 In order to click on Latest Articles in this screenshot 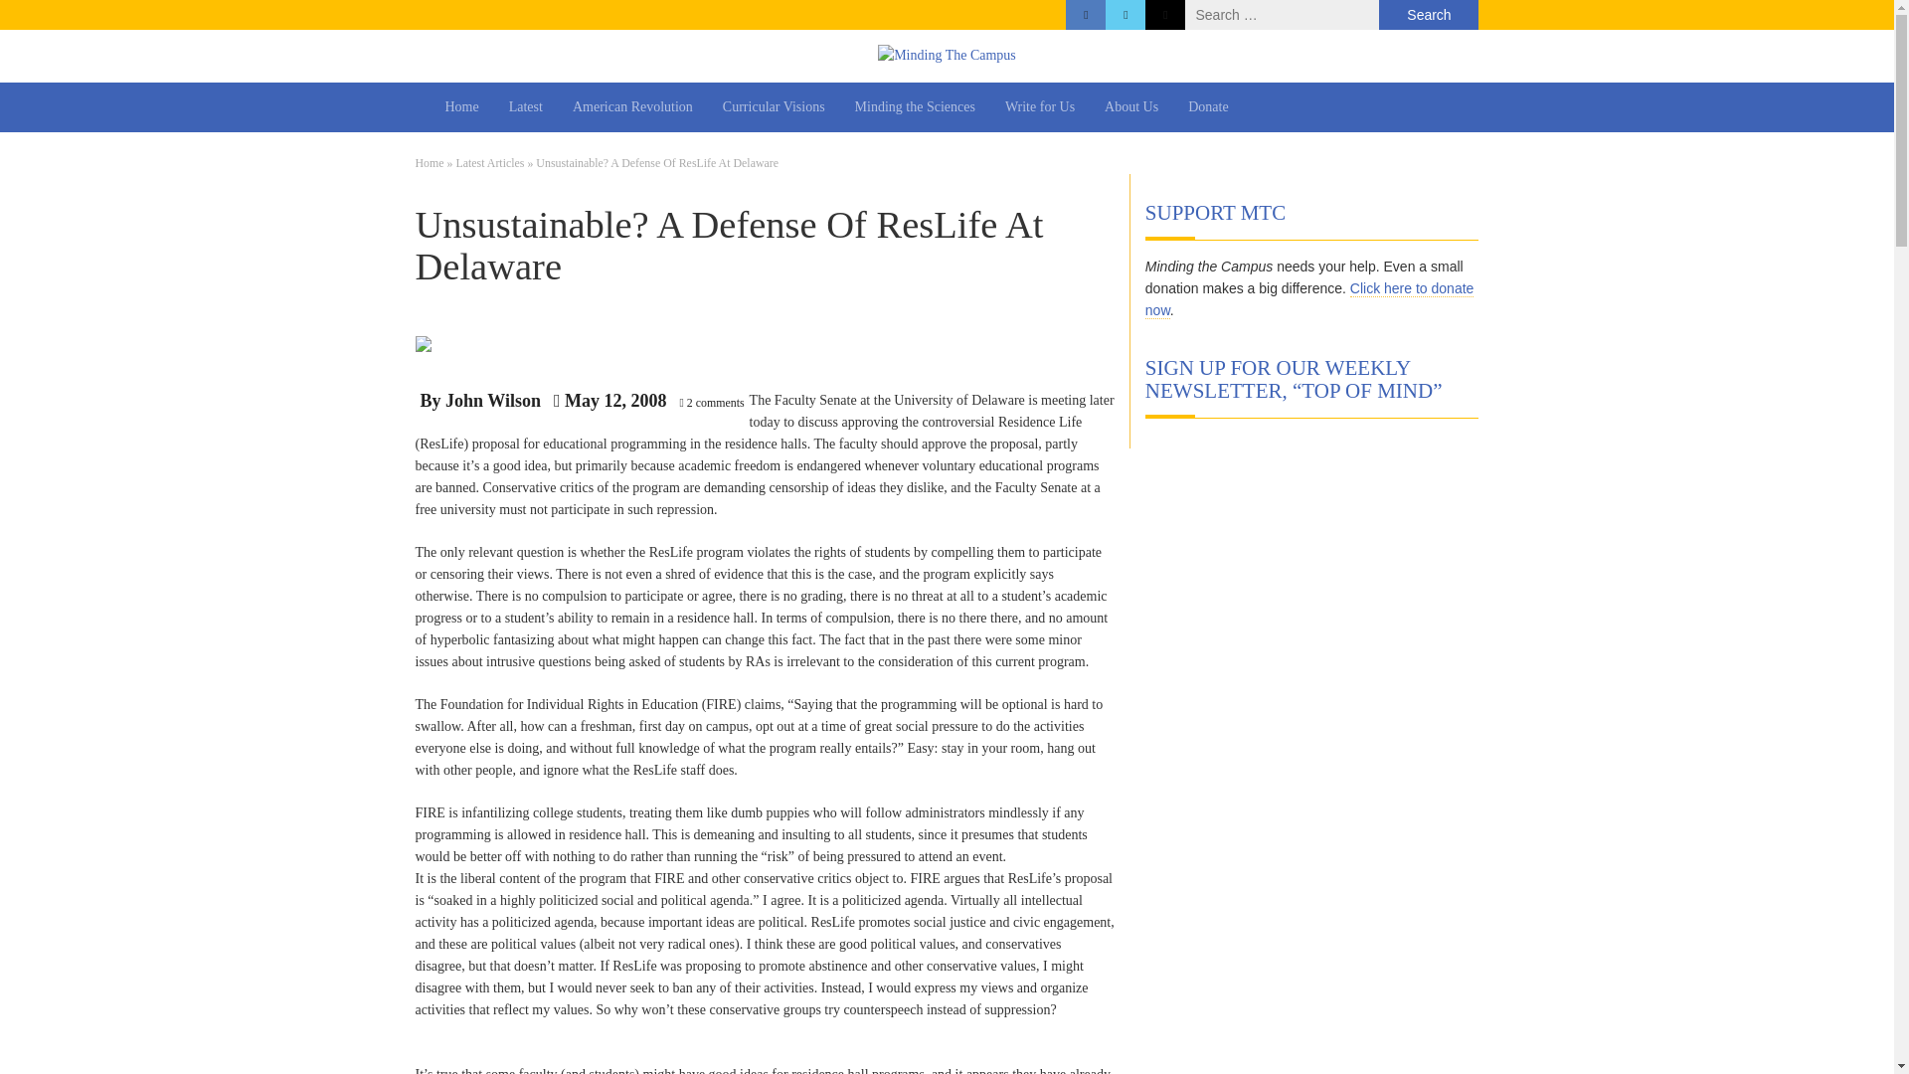, I will do `click(489, 162)`.